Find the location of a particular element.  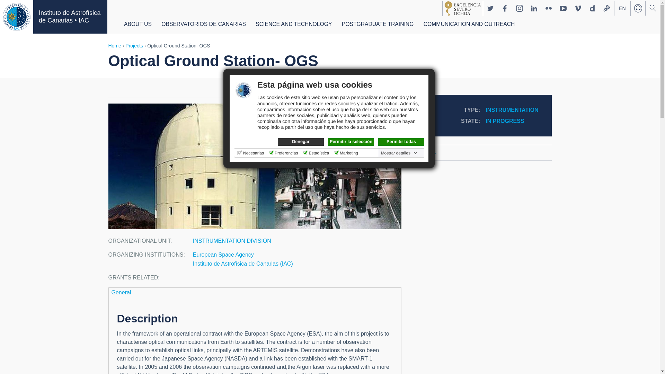

Denegar is located at coordinates (301, 142).